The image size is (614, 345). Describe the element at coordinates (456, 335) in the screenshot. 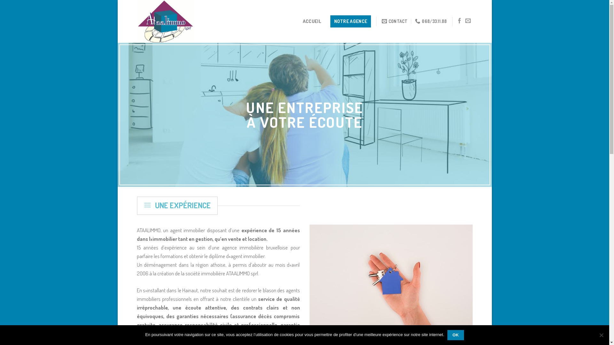

I see `OK` at that location.